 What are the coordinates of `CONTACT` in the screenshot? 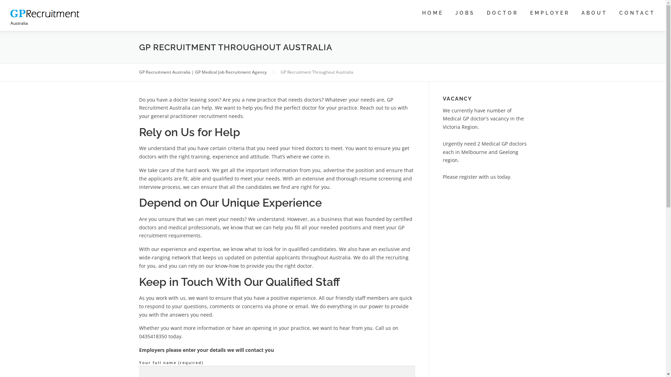 It's located at (634, 13).